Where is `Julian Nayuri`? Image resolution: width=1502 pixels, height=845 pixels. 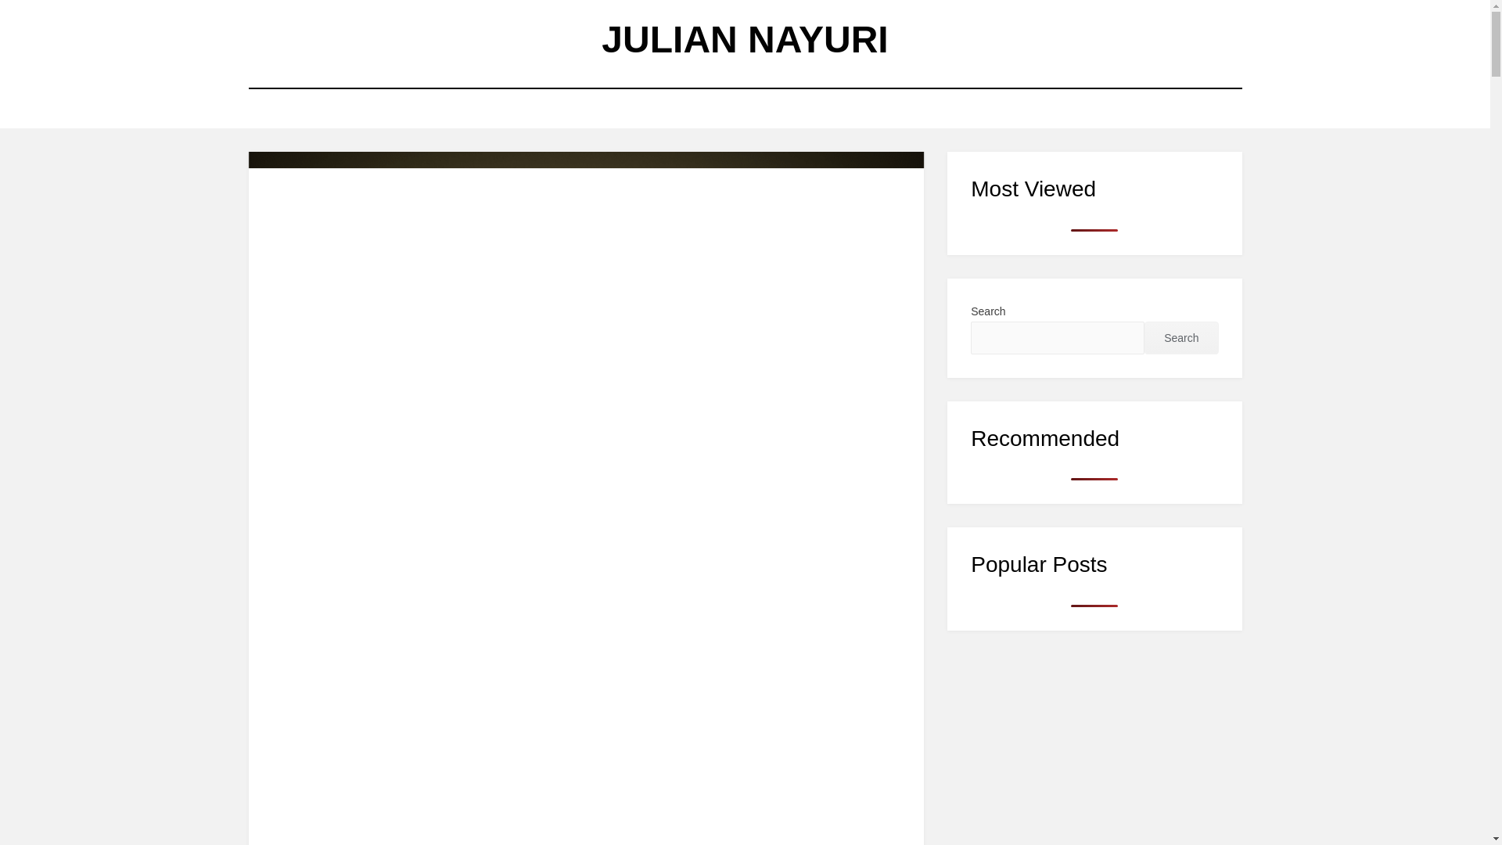 Julian Nayuri is located at coordinates (745, 39).